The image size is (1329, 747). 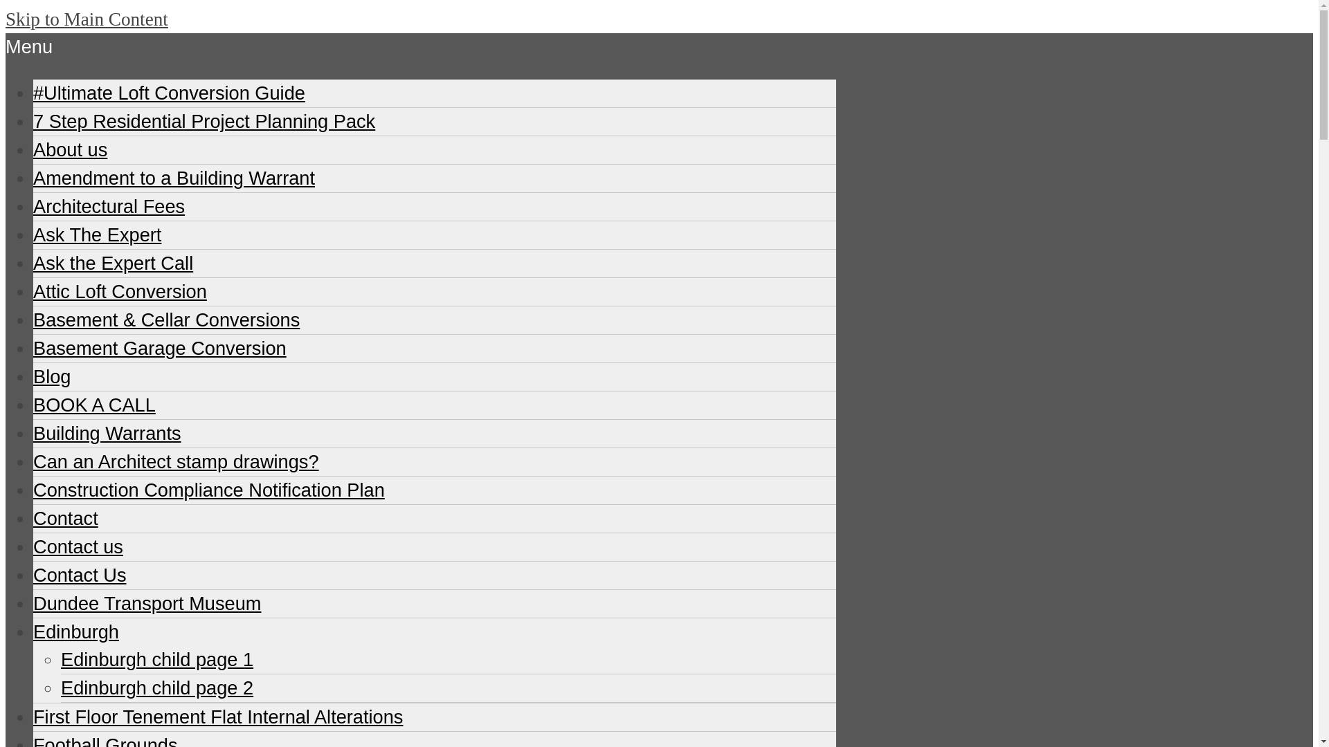 I want to click on Construction Compliance Notification Plan, so click(x=209, y=490).